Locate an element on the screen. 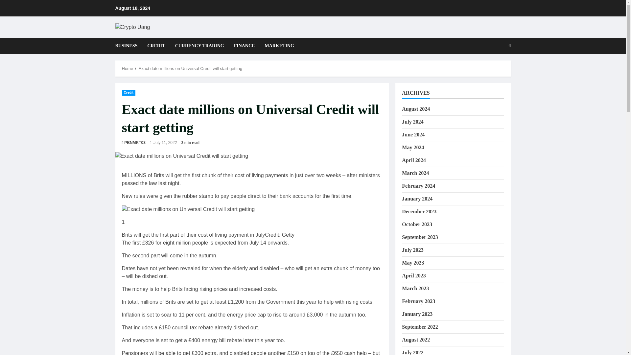 The width and height of the screenshot is (631, 355). Exact date millions on Universal Credit will start getting is located at coordinates (252, 156).